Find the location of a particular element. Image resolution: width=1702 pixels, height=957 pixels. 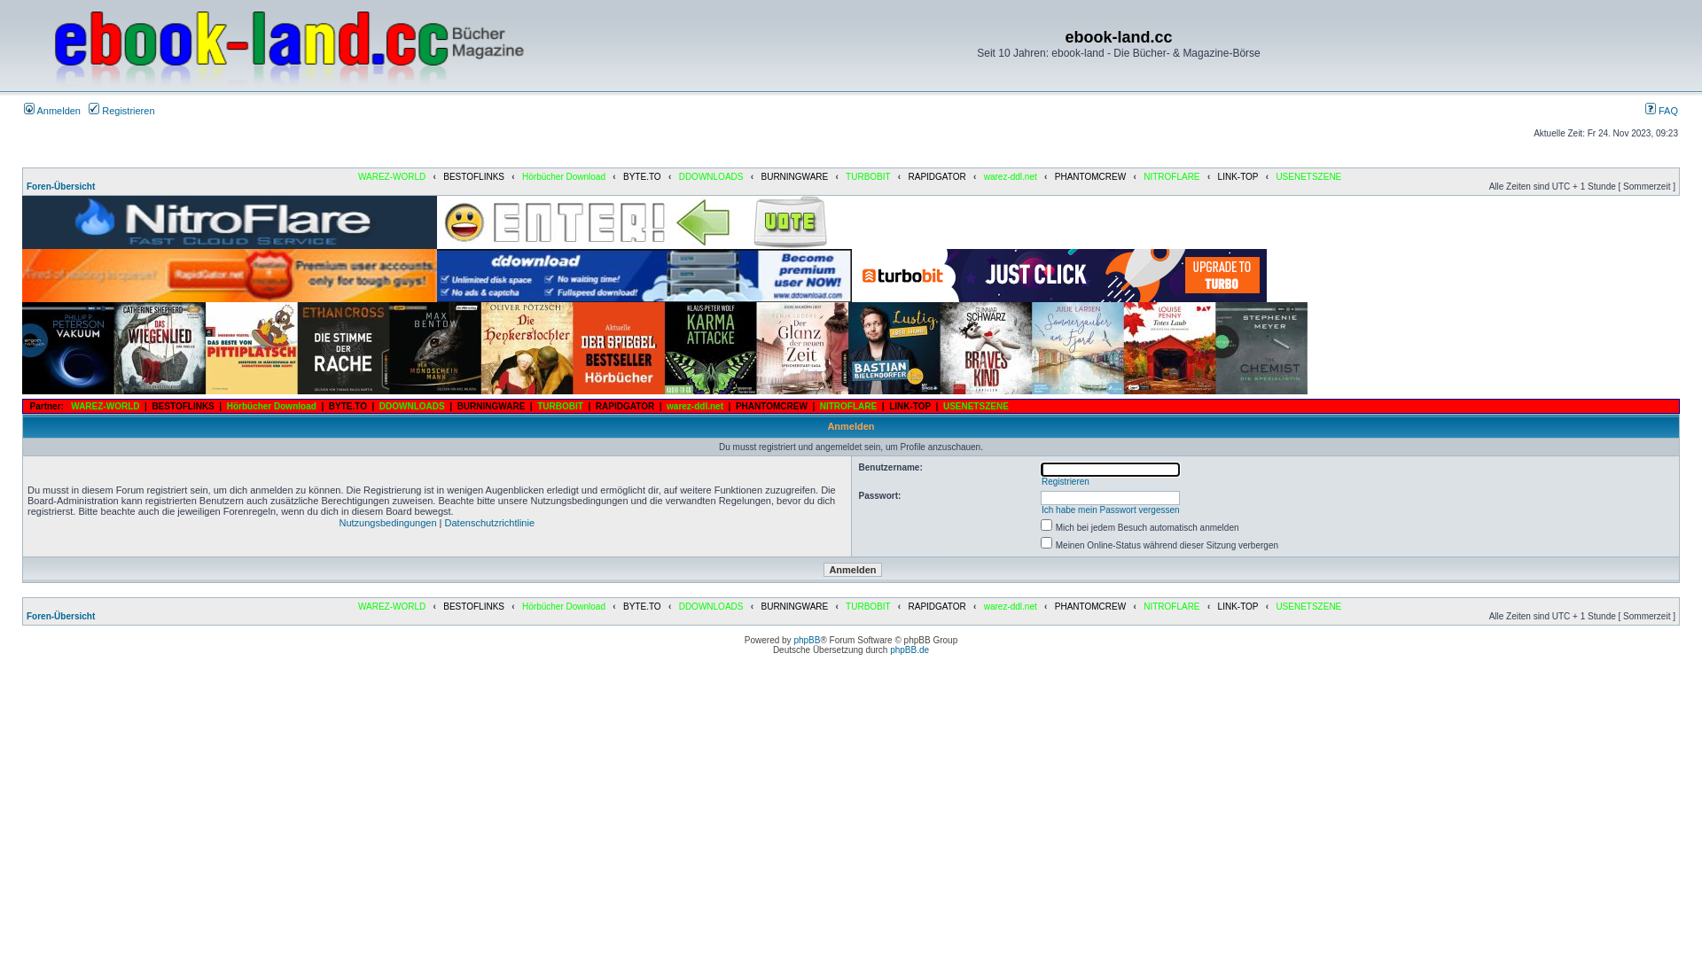

Registrieren is located at coordinates (1066, 482).